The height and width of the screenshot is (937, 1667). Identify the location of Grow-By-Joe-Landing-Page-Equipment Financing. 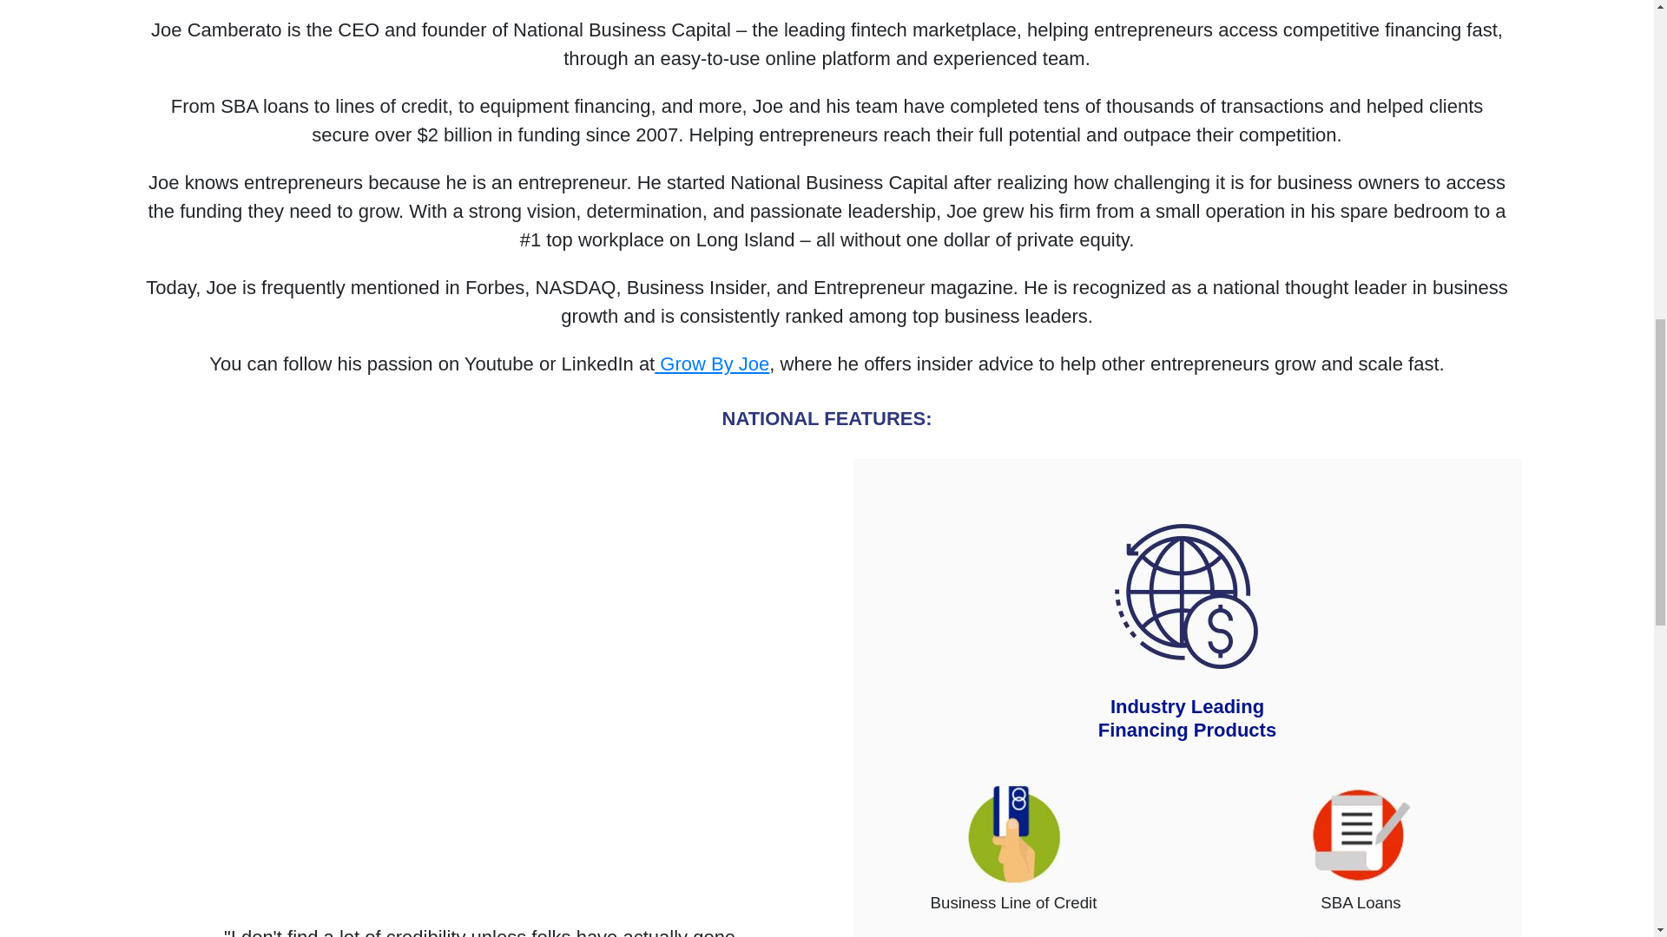
(1361, 935).